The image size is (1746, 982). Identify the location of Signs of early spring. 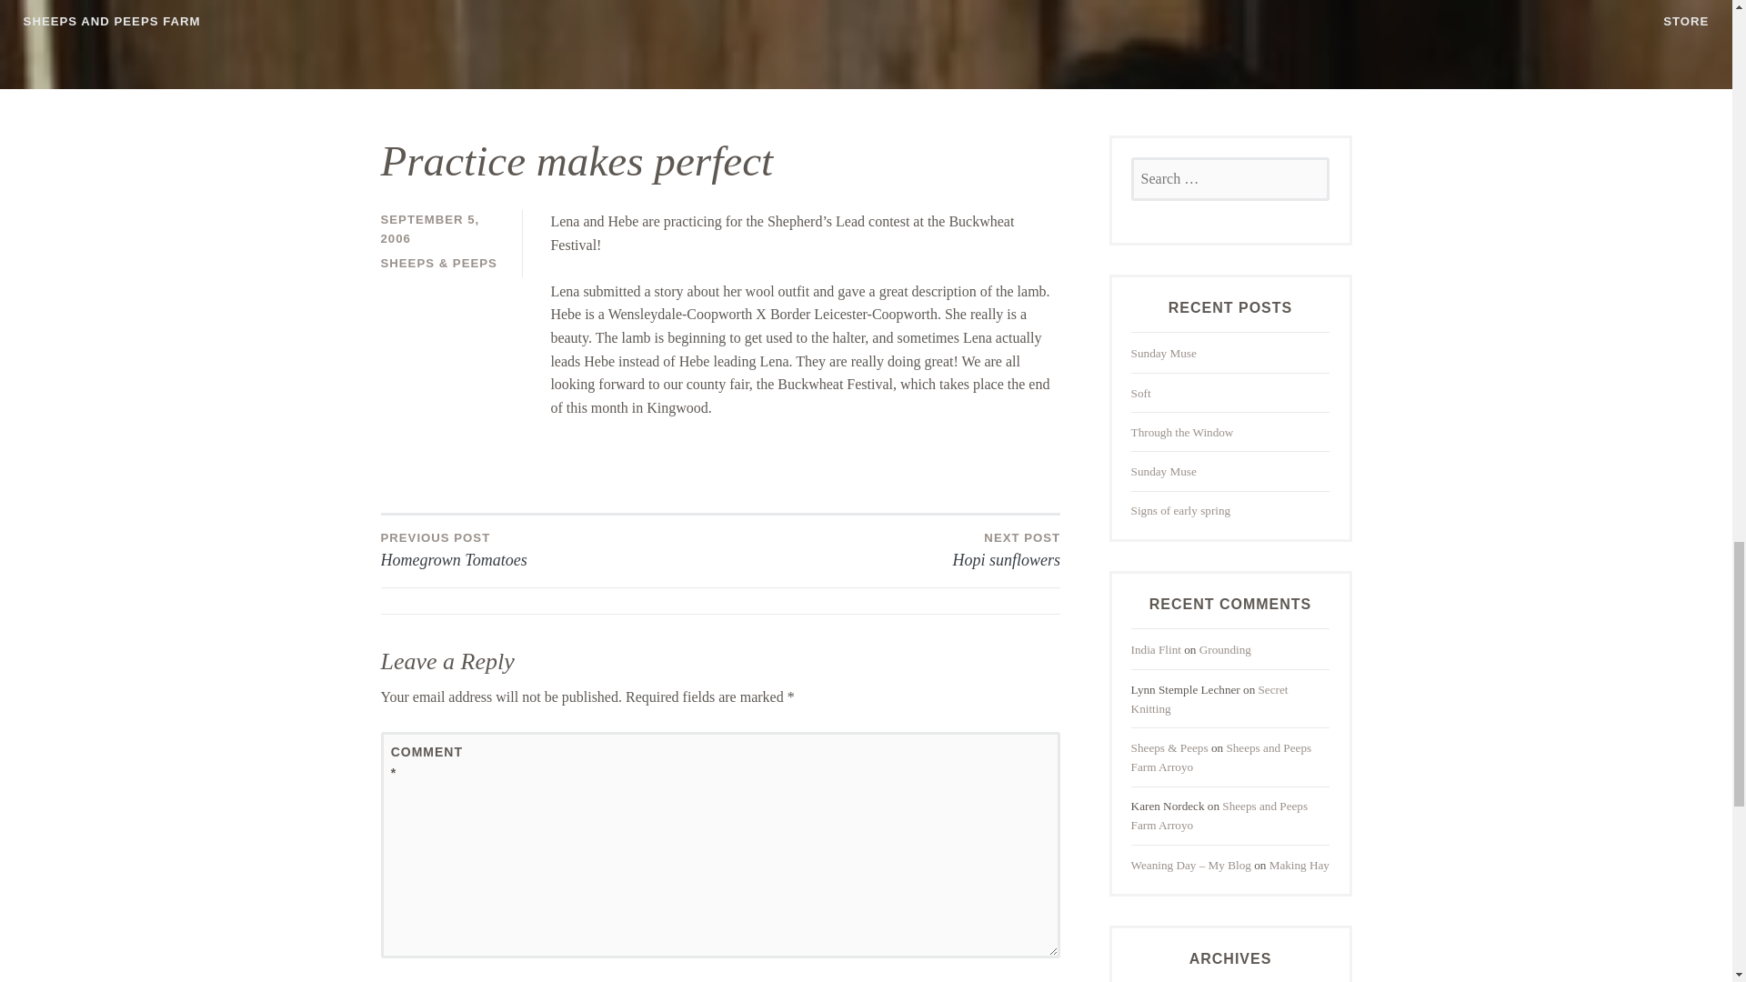
(1164, 353).